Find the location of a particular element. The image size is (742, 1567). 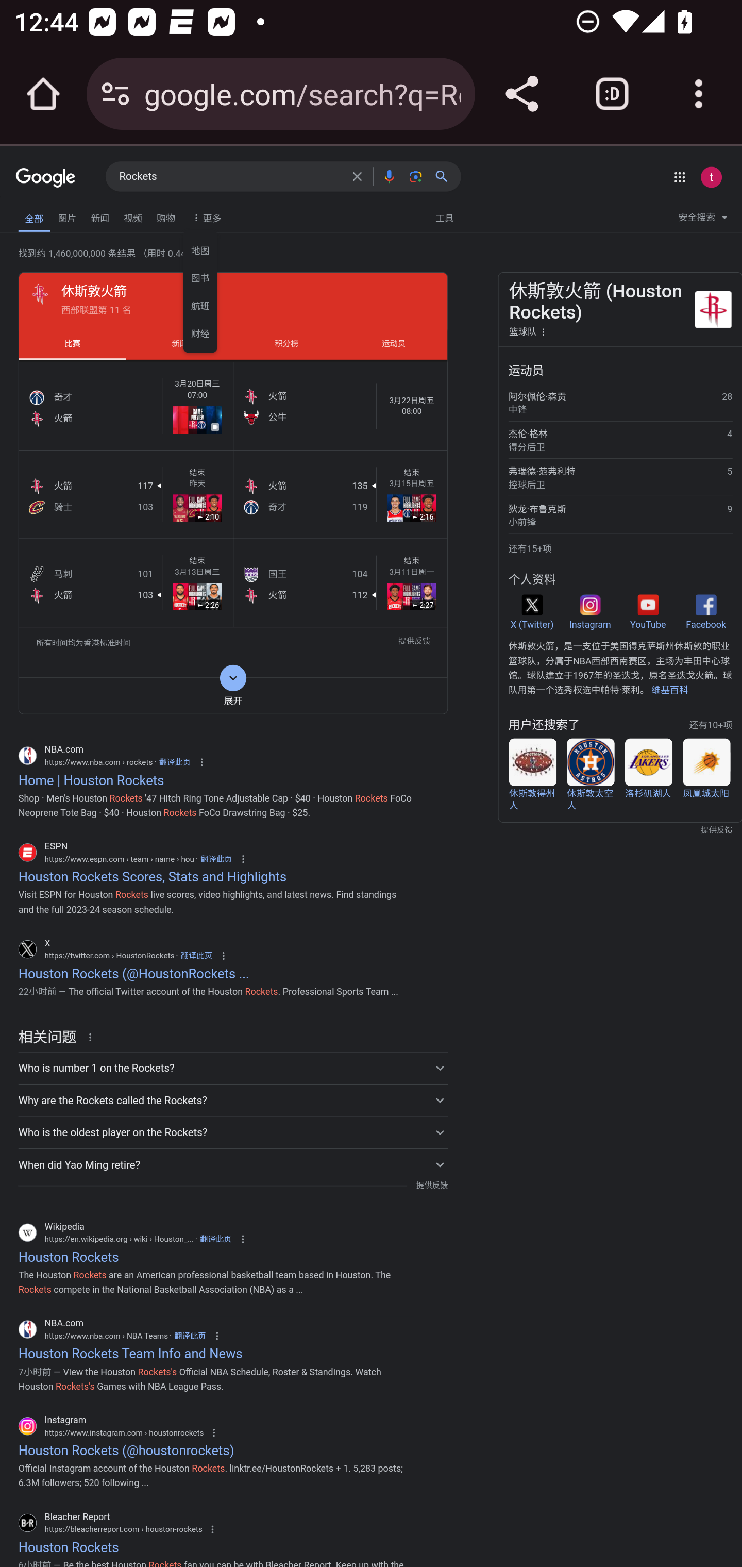

航班 is located at coordinates (200, 304).